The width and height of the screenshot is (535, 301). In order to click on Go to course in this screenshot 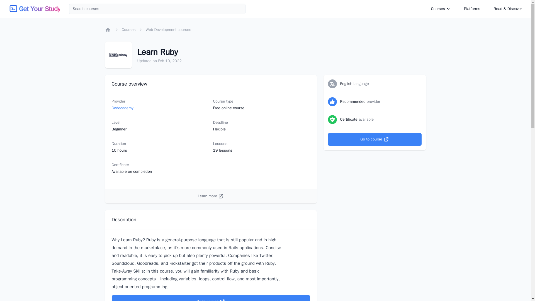, I will do `click(210, 298)`.